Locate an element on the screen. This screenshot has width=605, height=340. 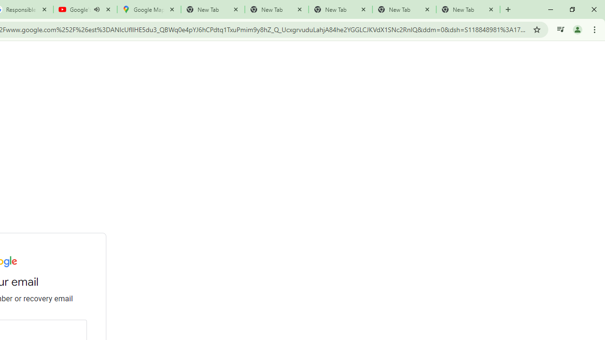
Control your music, videos, and more is located at coordinates (561, 29).